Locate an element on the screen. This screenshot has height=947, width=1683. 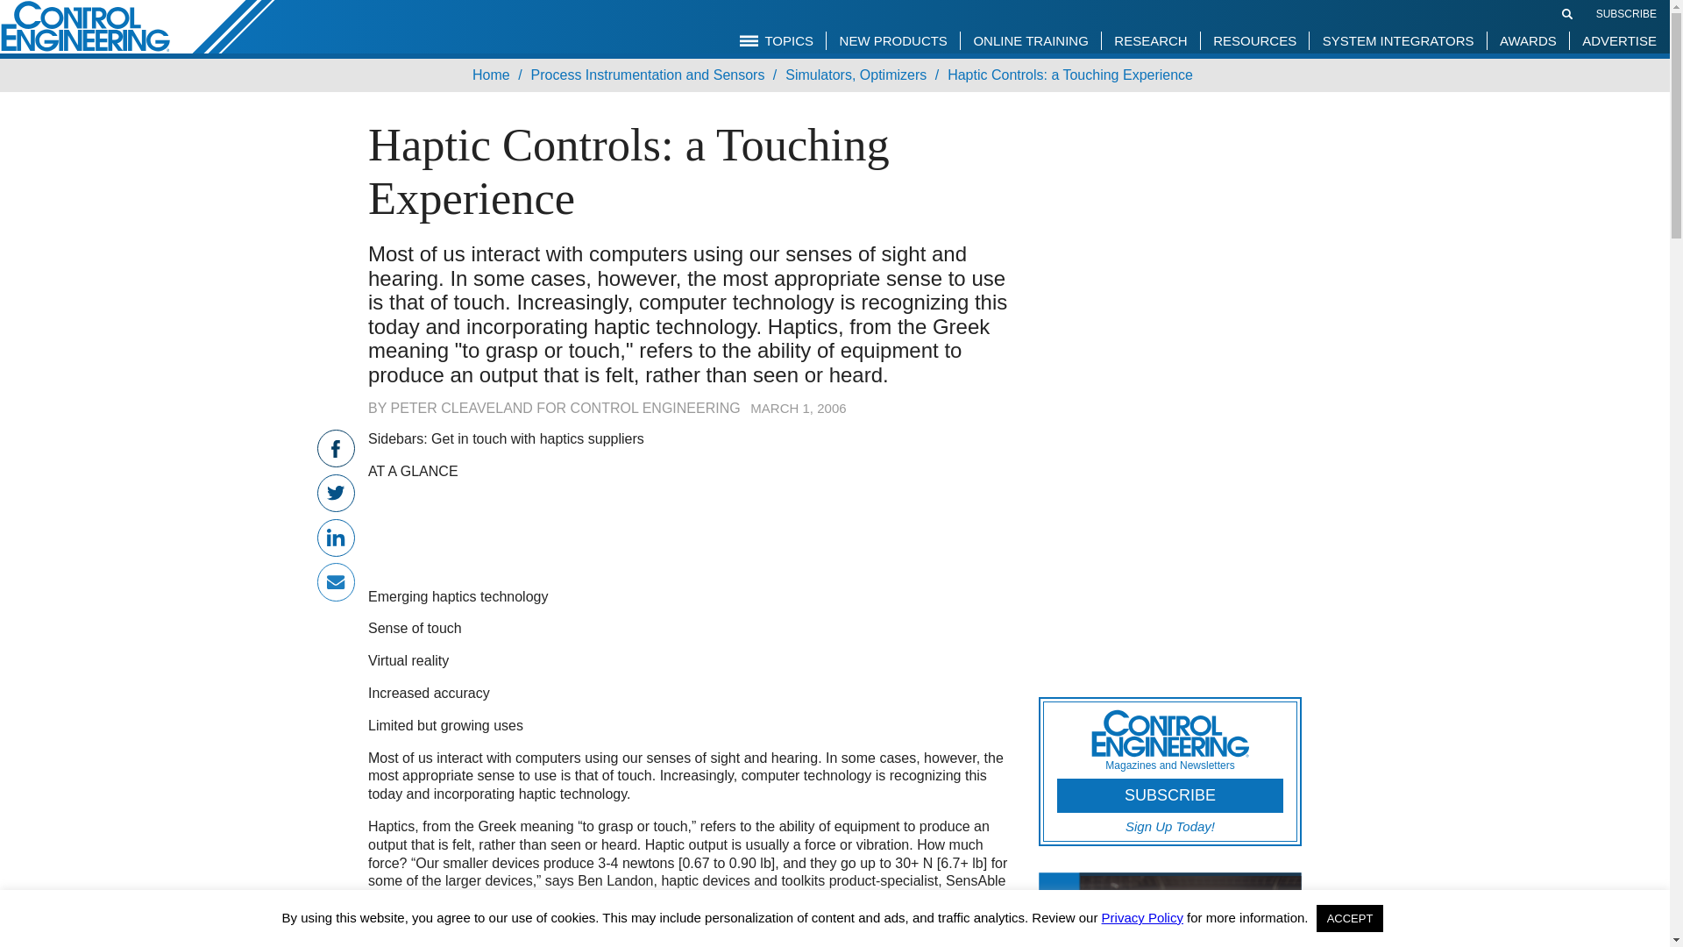
Search is located at coordinates (1567, 13).